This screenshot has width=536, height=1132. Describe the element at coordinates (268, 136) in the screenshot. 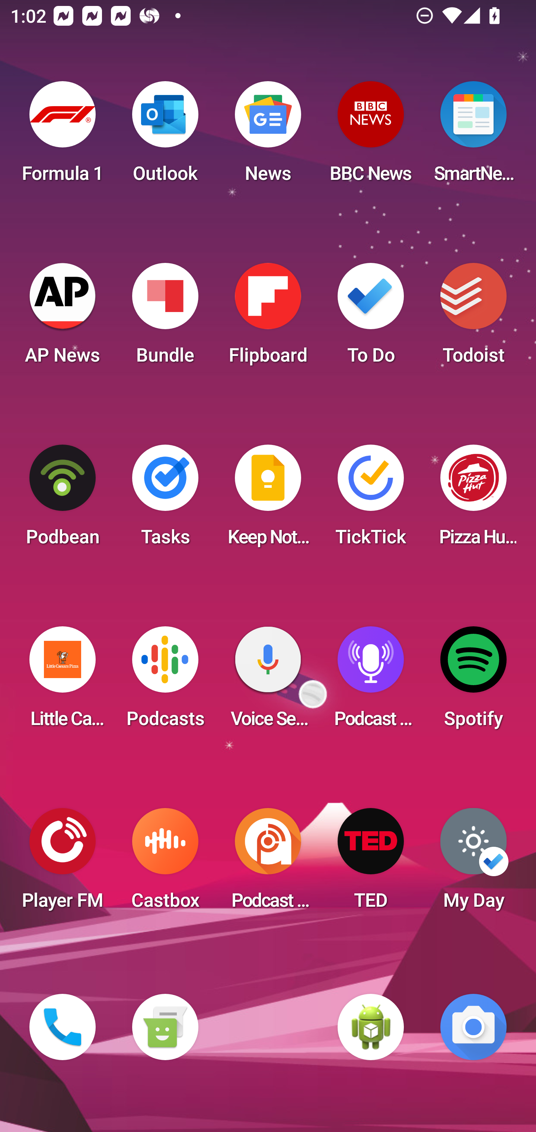

I see `News` at that location.